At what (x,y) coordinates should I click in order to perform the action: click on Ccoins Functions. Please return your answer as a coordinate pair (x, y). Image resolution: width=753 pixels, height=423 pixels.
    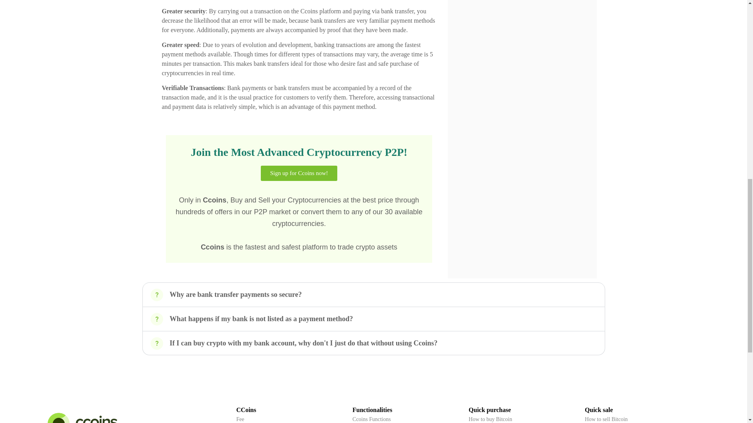
    Looking at the image, I should click on (371, 419).